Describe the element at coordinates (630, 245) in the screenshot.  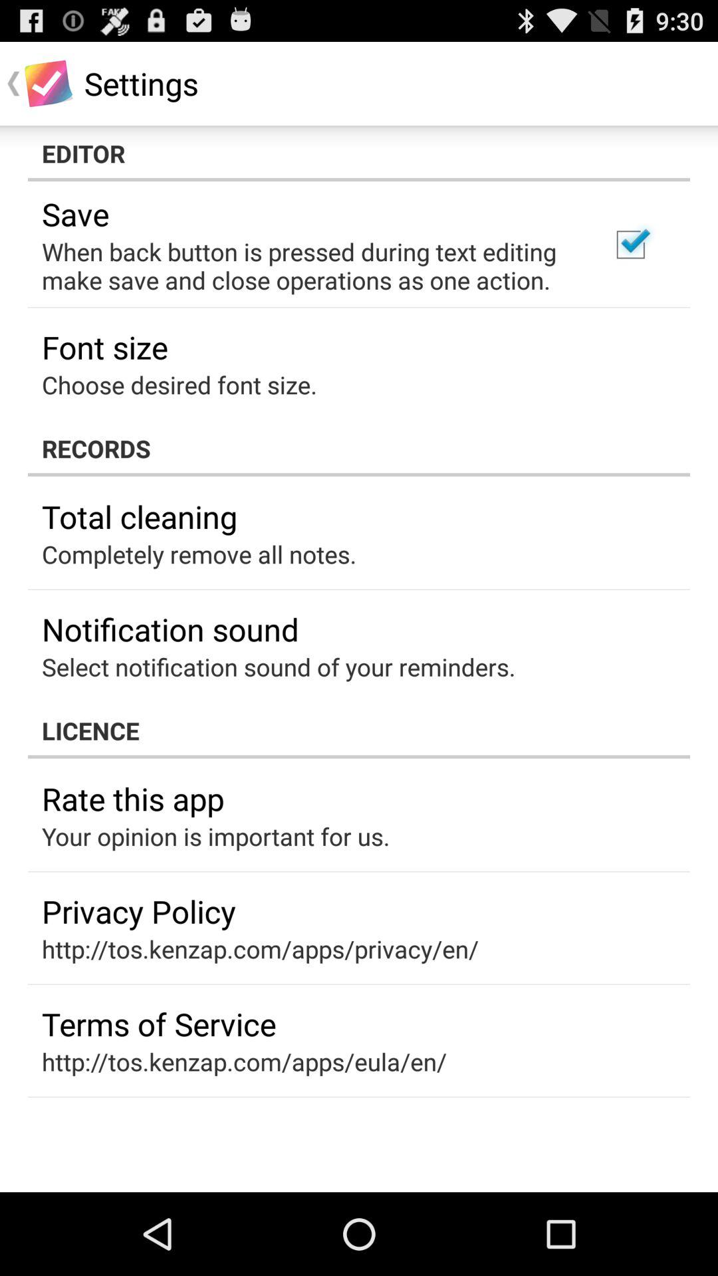
I see `turn on the app below the editor app` at that location.